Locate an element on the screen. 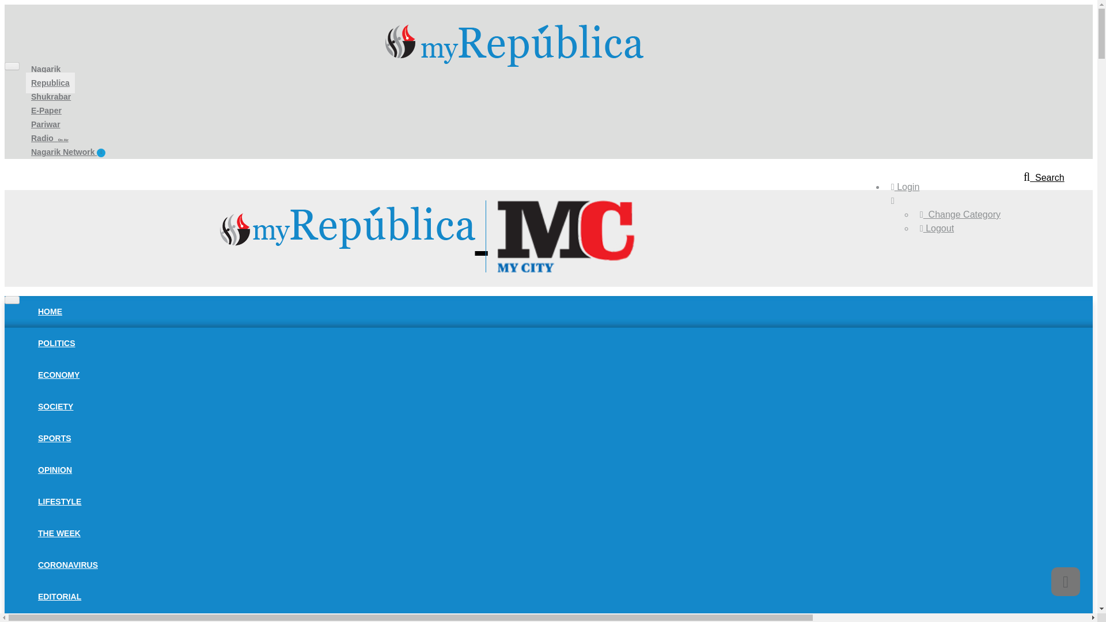 The image size is (1106, 622). THE WEEK is located at coordinates (59, 533).